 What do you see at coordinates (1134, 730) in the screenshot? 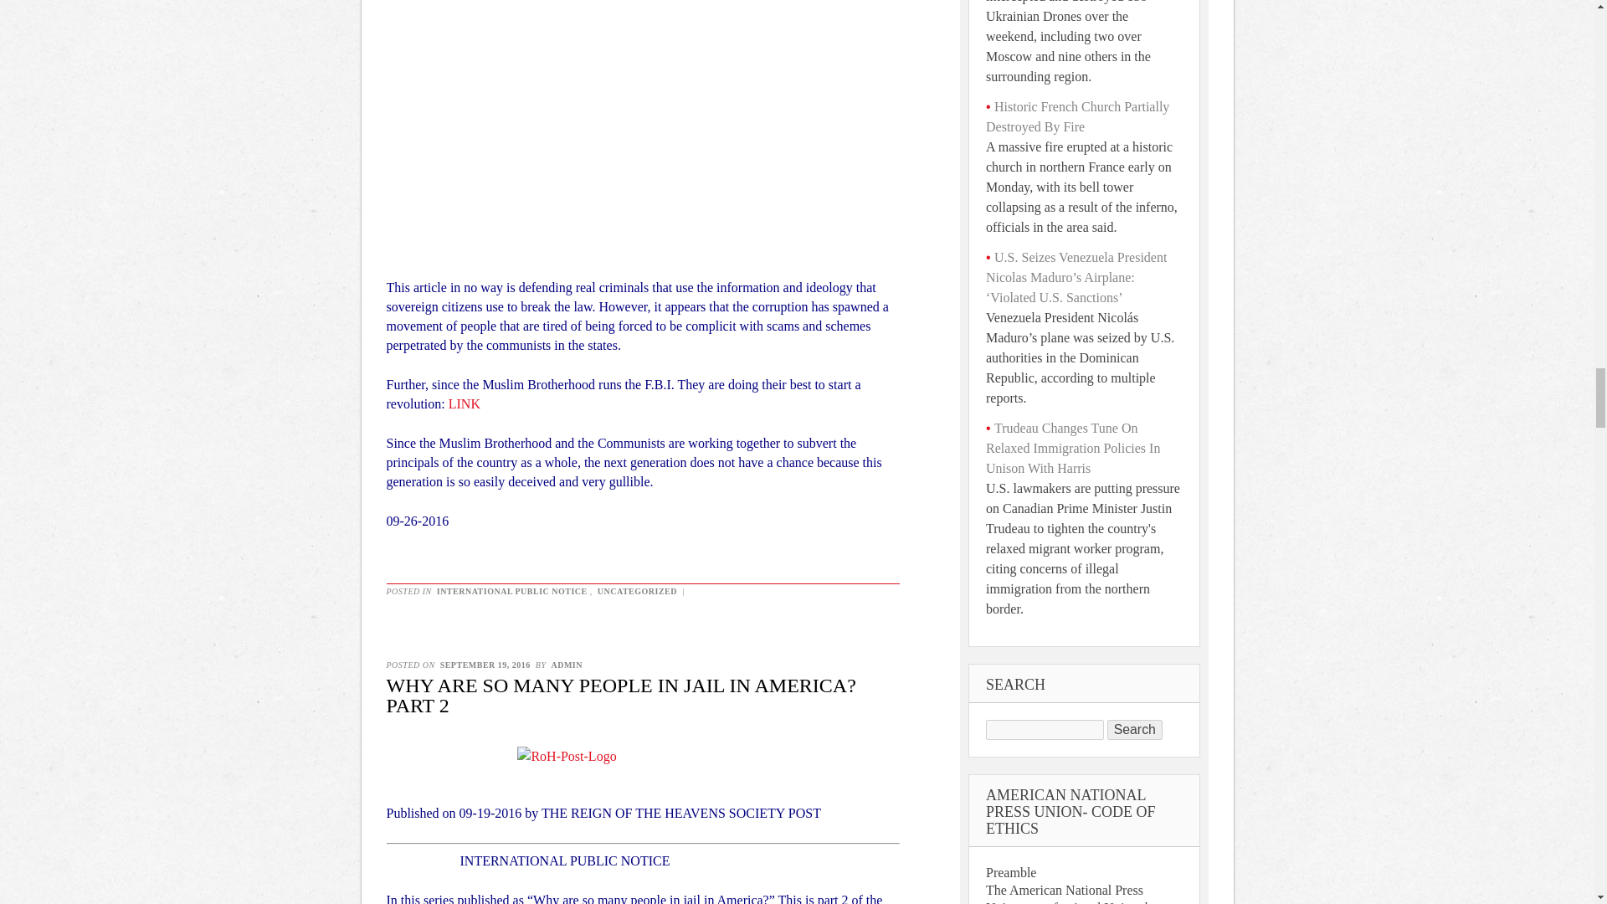
I see `Search` at bounding box center [1134, 730].